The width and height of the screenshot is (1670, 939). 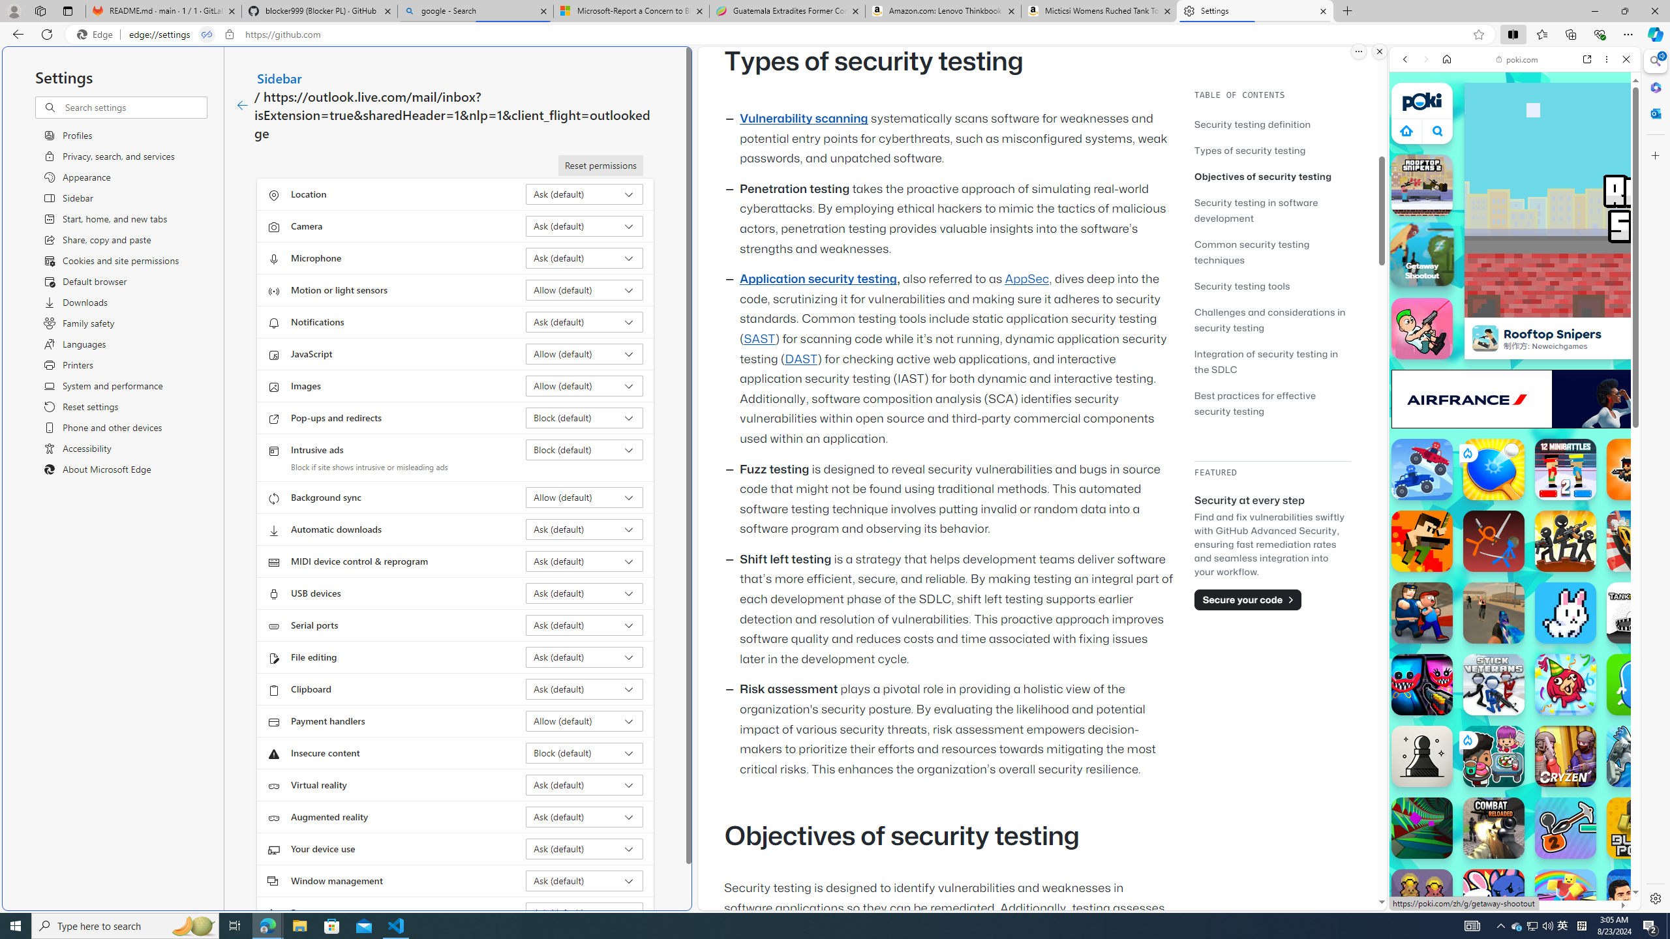 What do you see at coordinates (1421, 254) in the screenshot?
I see `Getaway Shootout` at bounding box center [1421, 254].